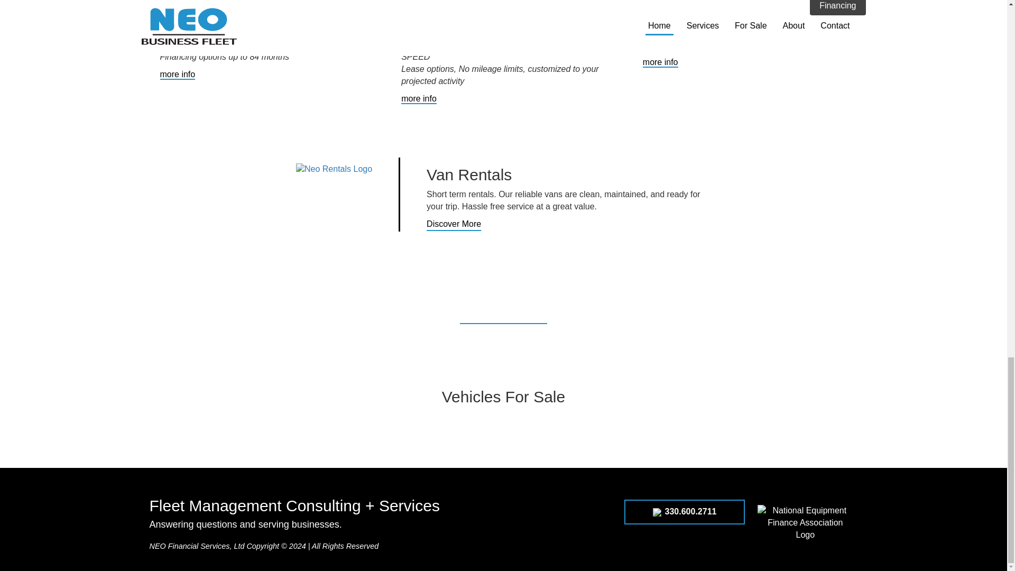 This screenshot has width=1015, height=571. What do you see at coordinates (454, 224) in the screenshot?
I see `Discover More` at bounding box center [454, 224].